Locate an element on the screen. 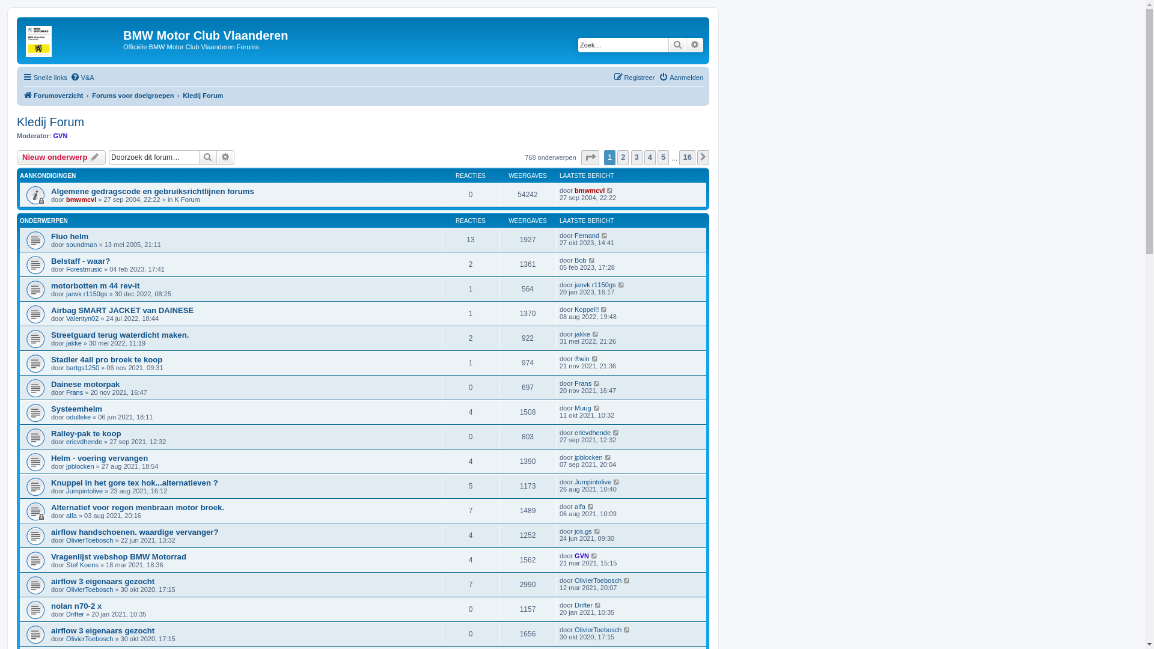  Ga naar laatste bericht is located at coordinates (591, 507).